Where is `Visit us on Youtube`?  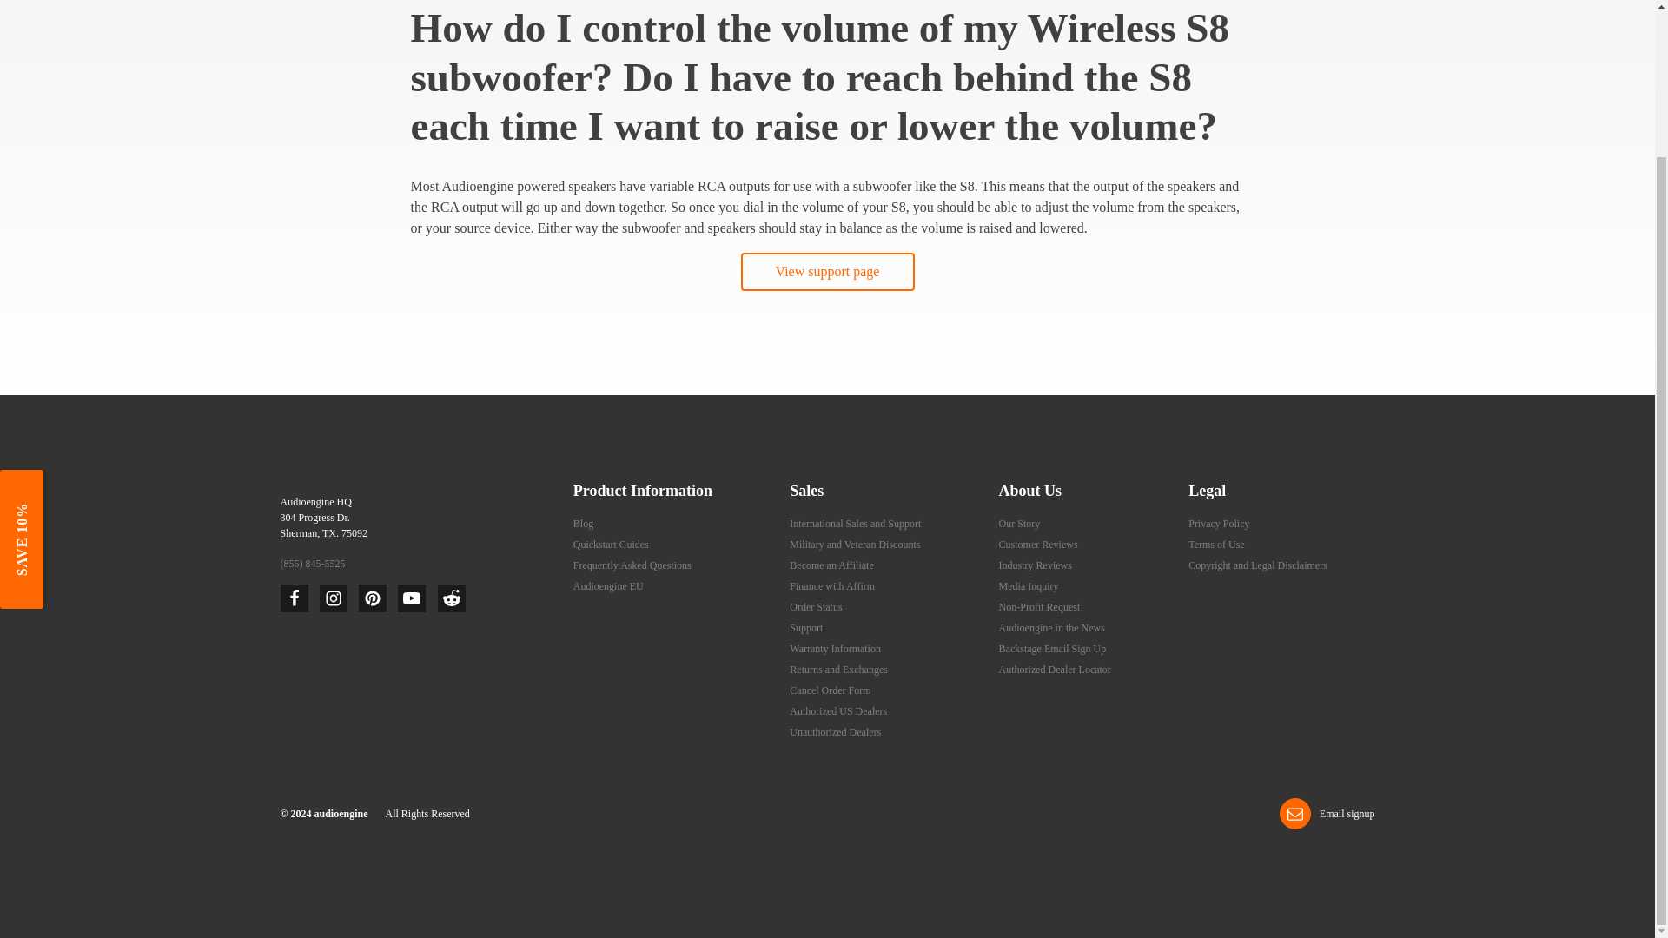 Visit us on Youtube is located at coordinates (412, 598).